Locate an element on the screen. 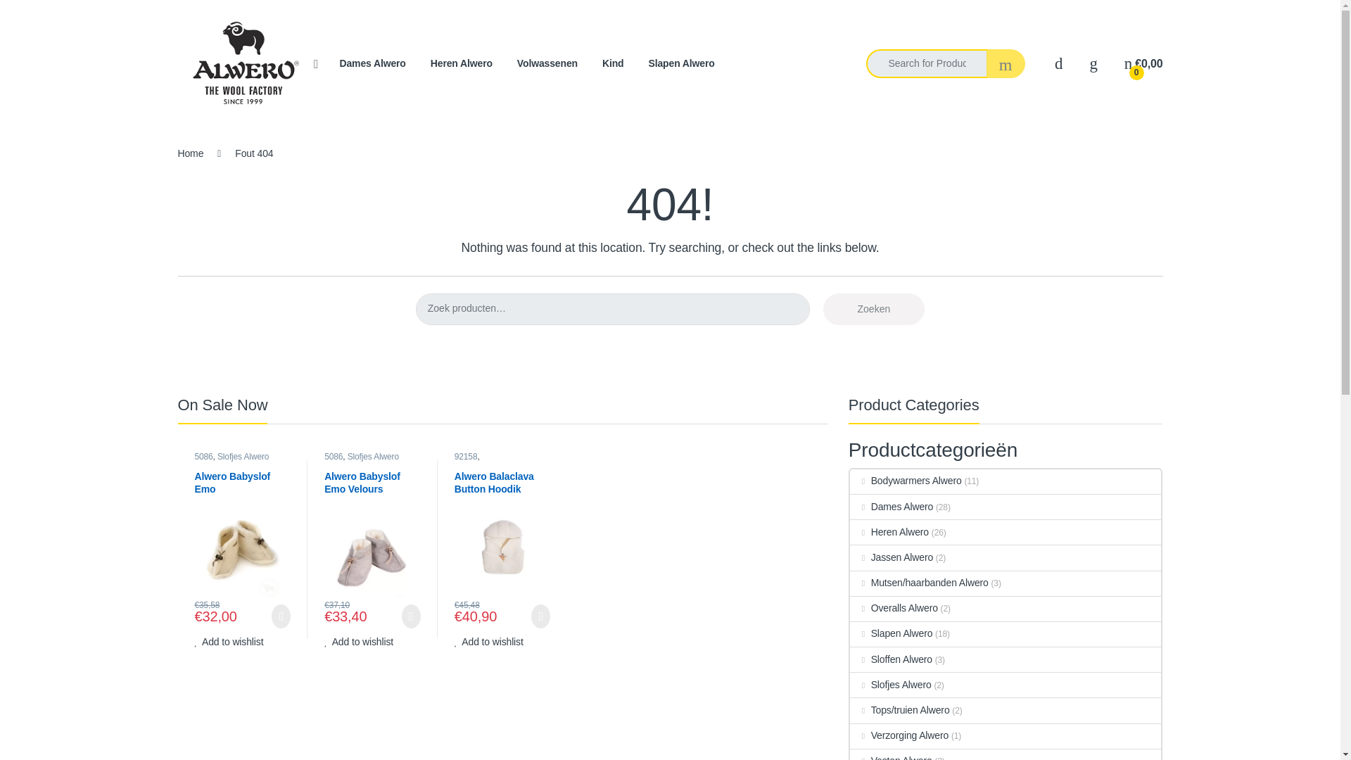 This screenshot has height=760, width=1351. Slofjes Alwero is located at coordinates (243, 456).